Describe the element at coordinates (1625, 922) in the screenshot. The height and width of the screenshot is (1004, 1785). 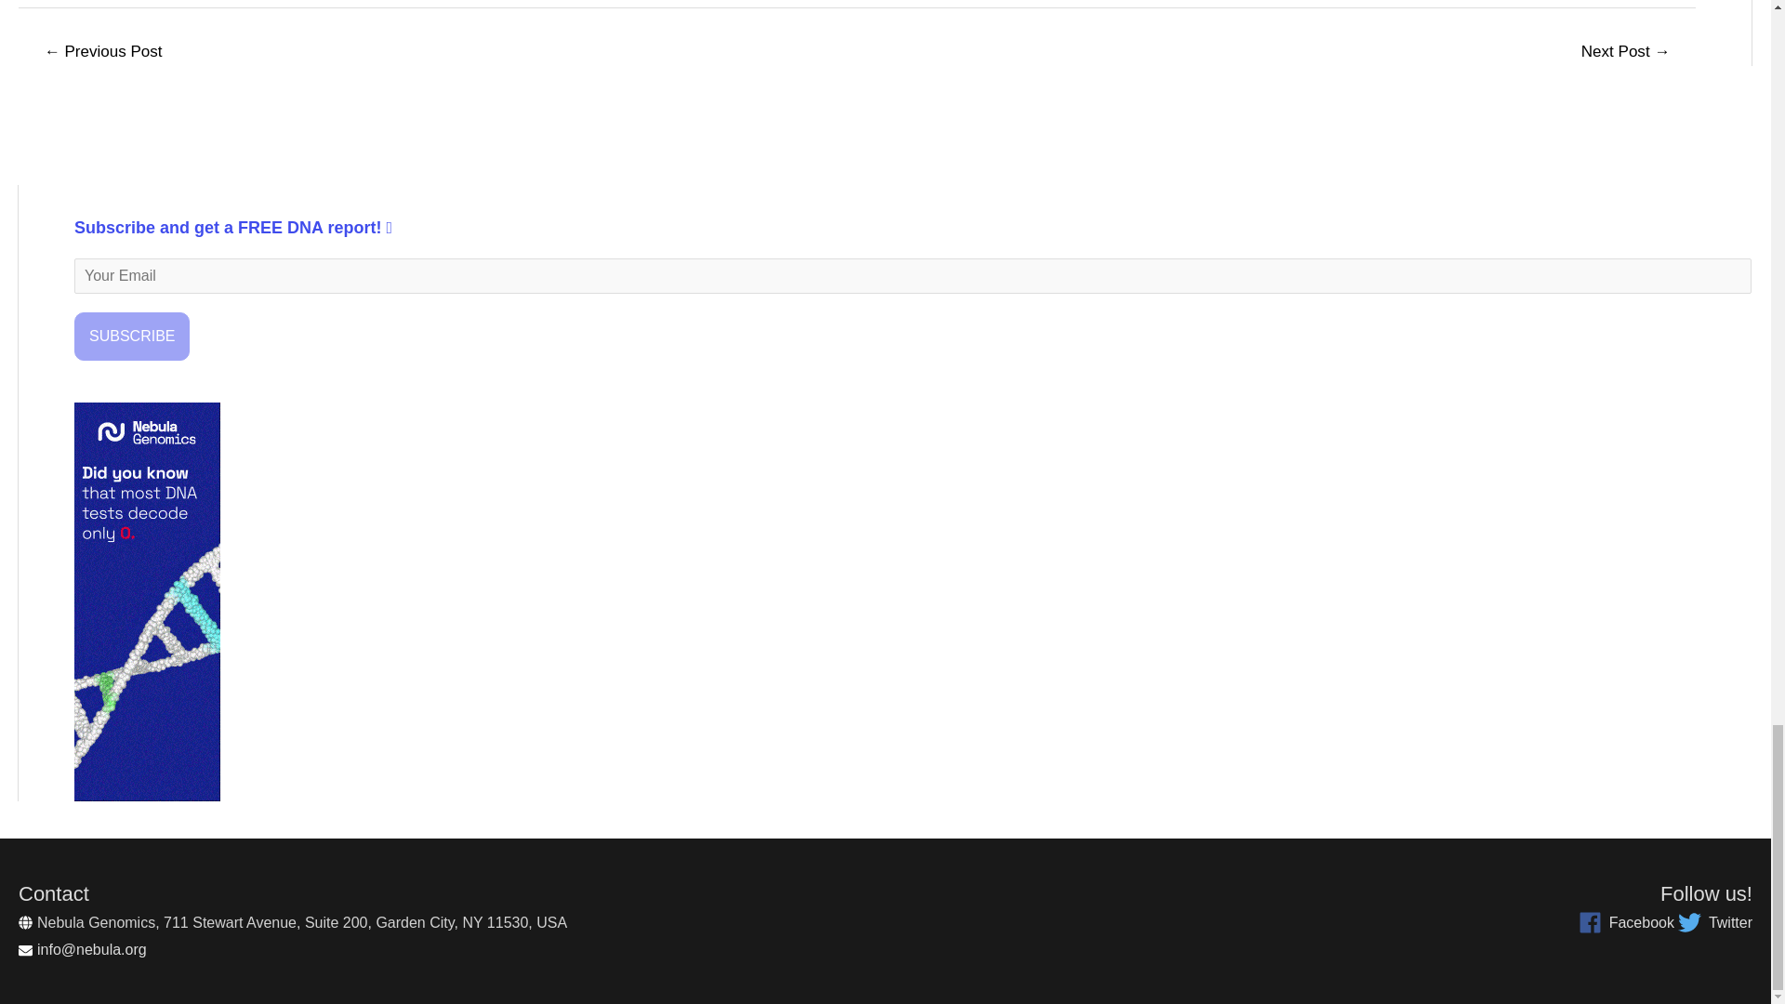
I see `Facebook` at that location.